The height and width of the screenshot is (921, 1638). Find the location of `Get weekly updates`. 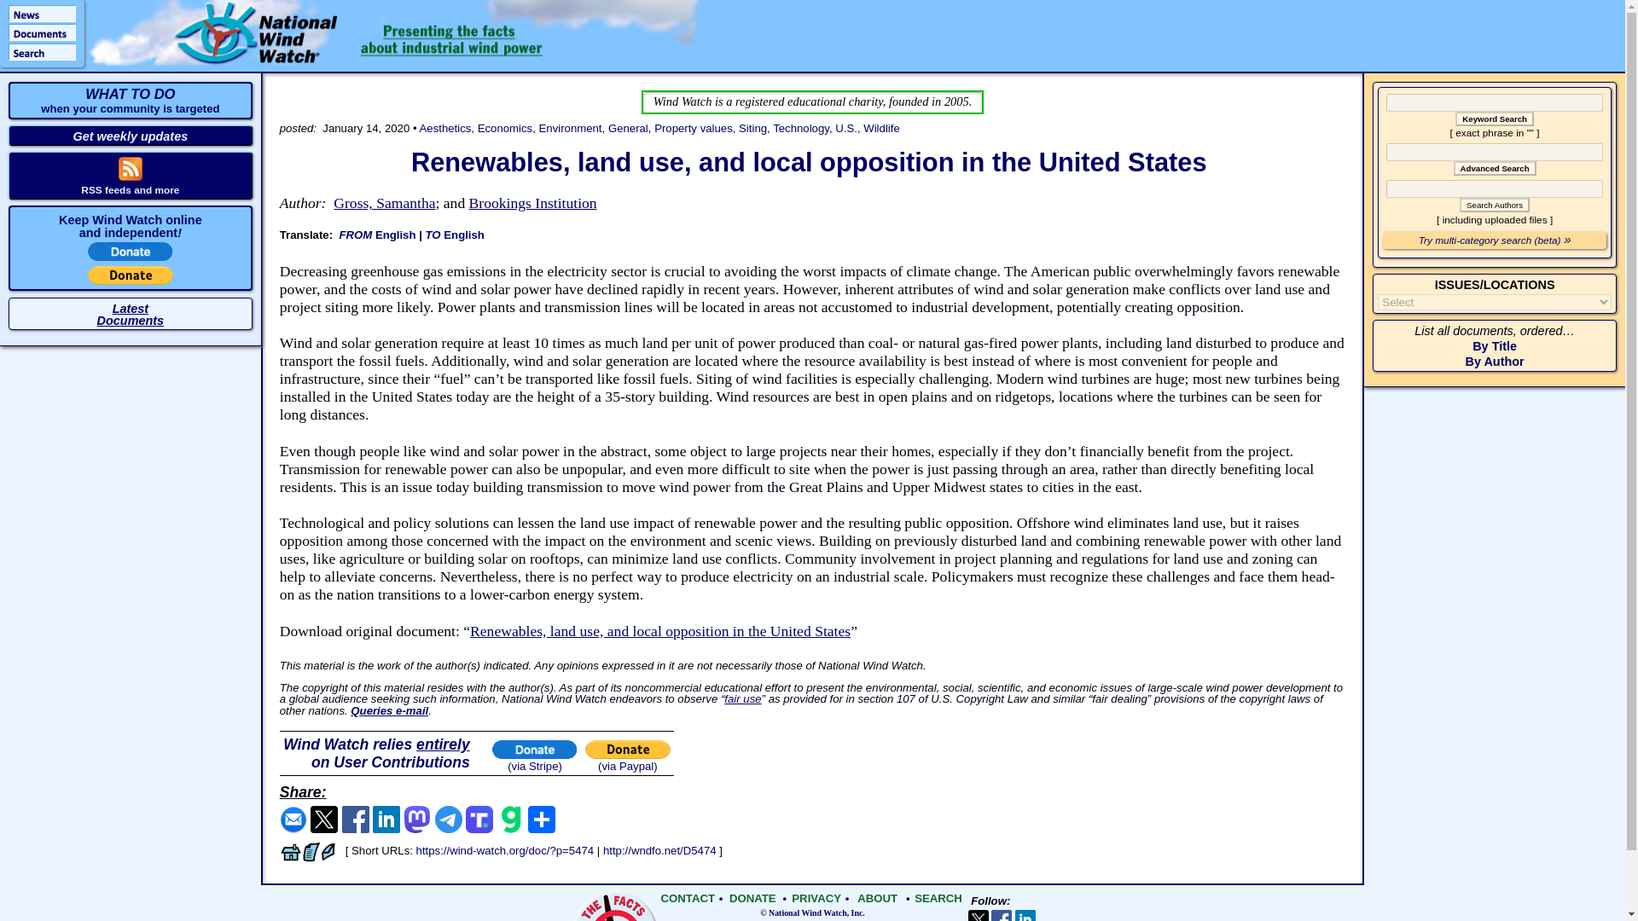

Get weekly updates is located at coordinates (130, 190).